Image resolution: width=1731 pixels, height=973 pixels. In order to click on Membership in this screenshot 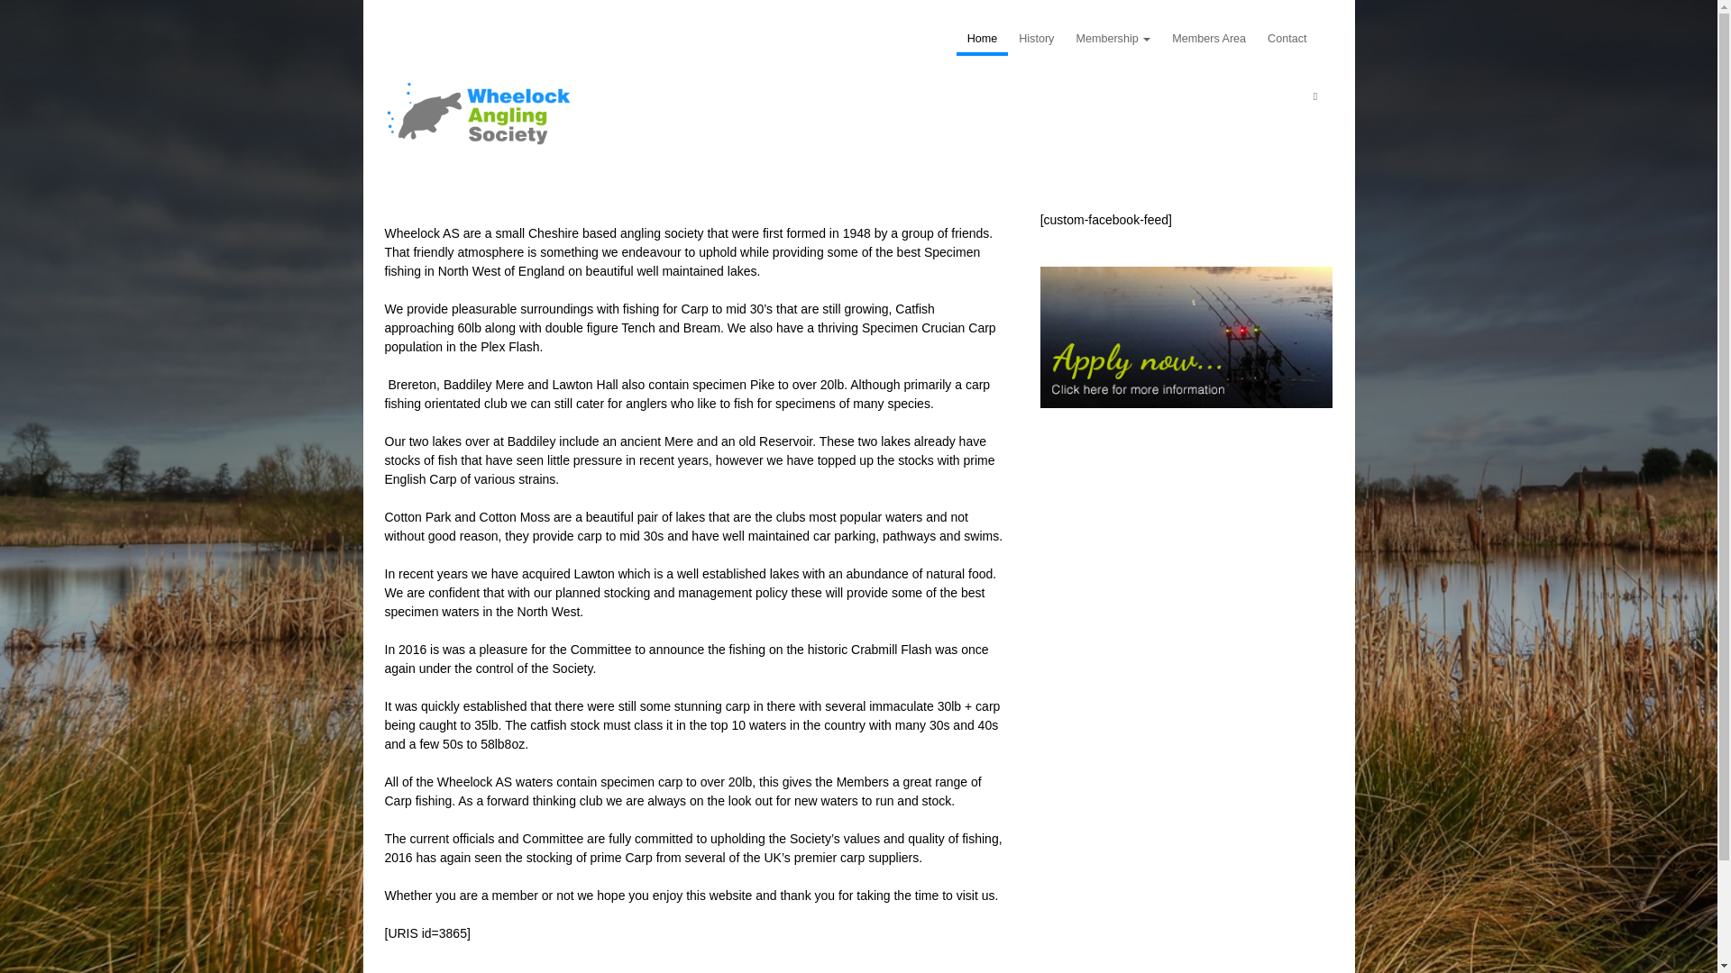, I will do `click(1113, 38)`.